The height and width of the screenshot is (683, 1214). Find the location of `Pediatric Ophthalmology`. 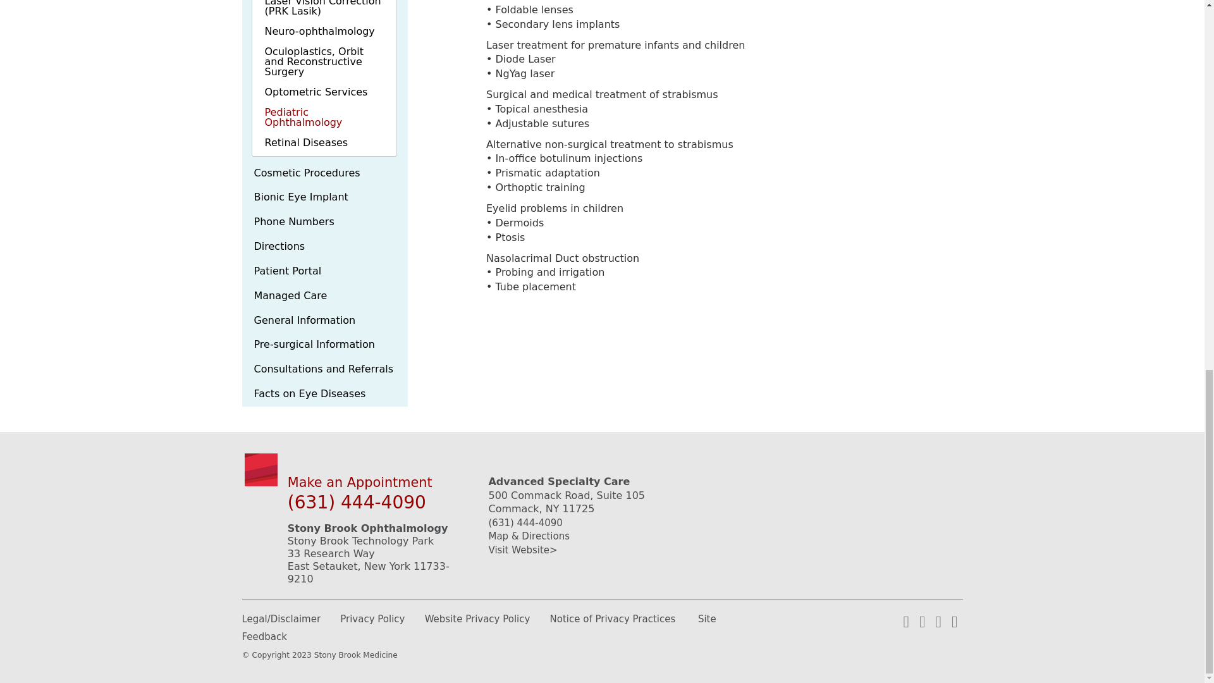

Pediatric Ophthalmology is located at coordinates (323, 118).